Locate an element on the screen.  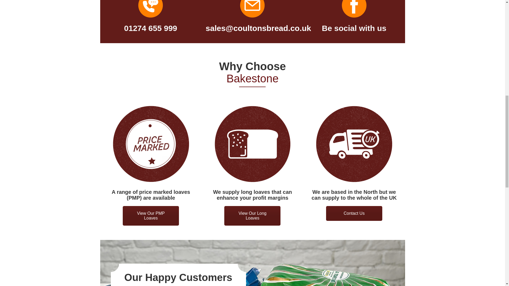
Be social with us is located at coordinates (354, 28).